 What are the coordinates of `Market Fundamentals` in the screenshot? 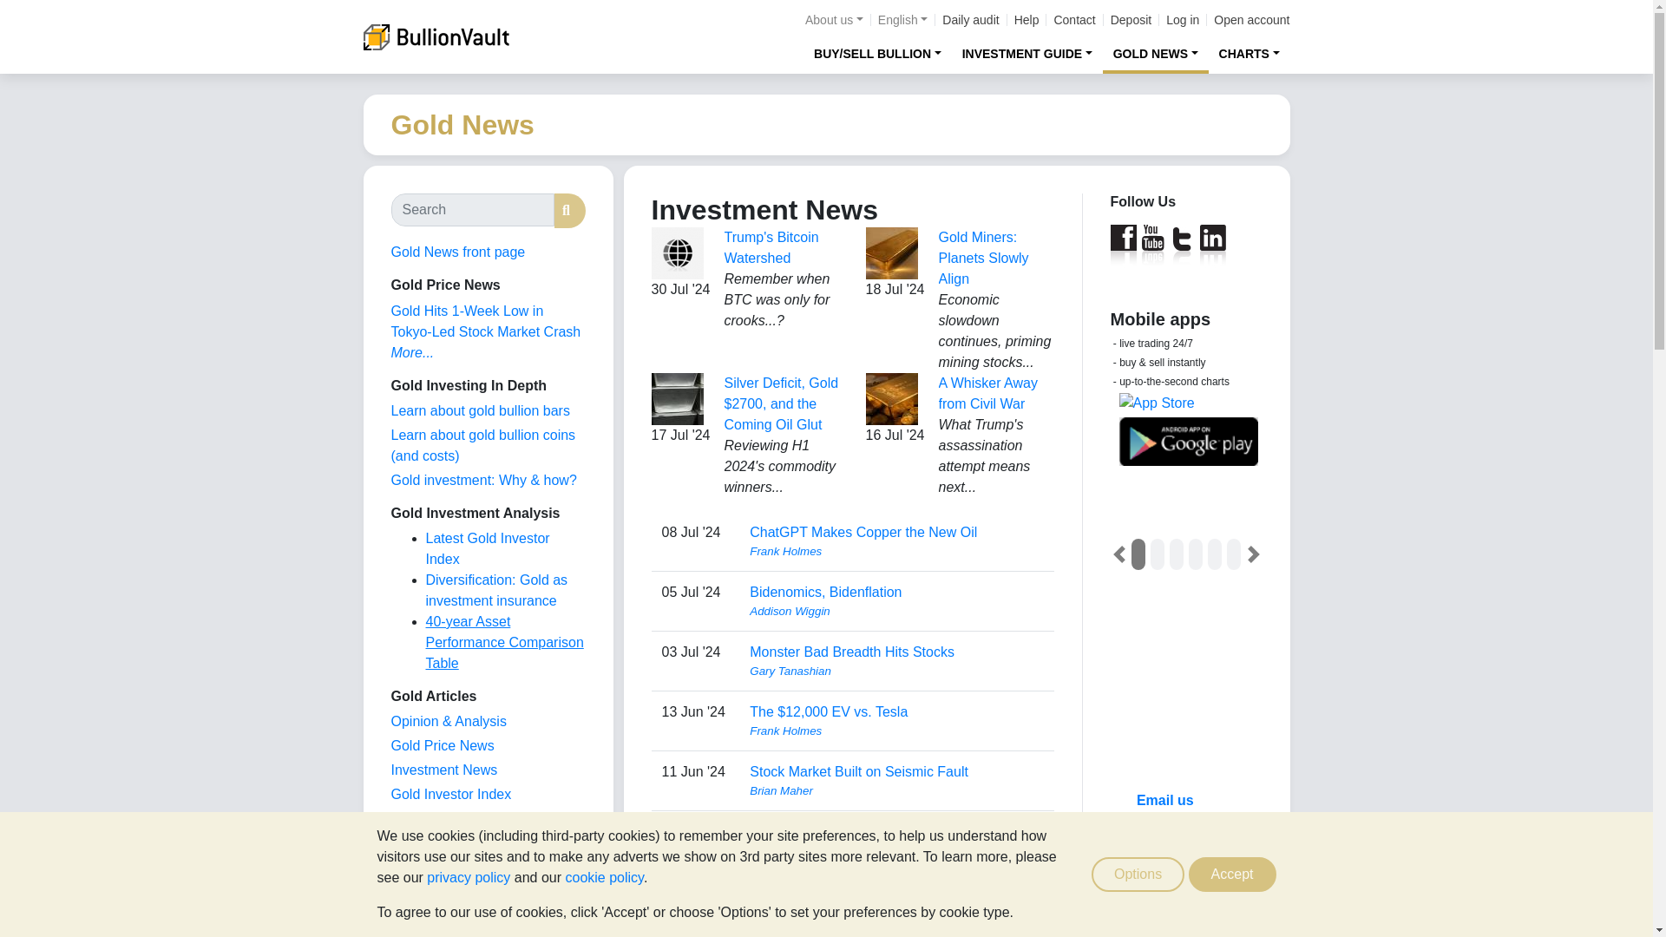 It's located at (456, 842).